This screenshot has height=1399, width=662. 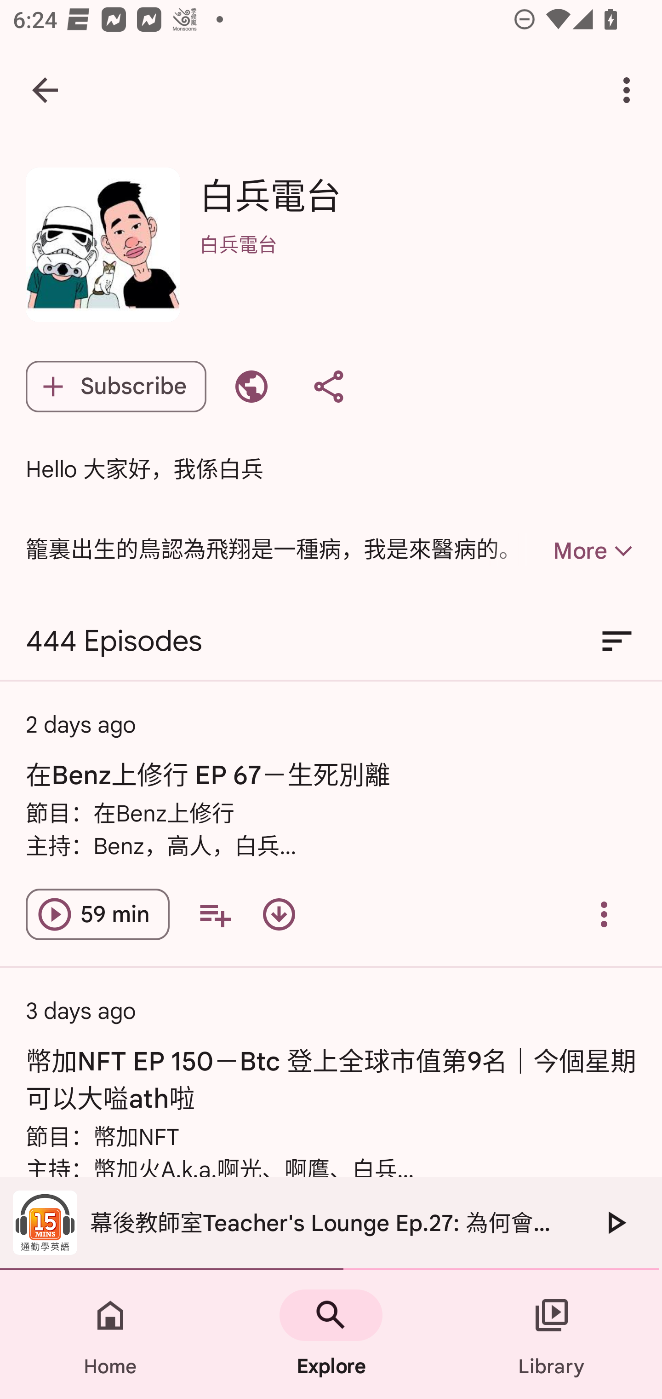 I want to click on Overflow menu, so click(x=604, y=914).